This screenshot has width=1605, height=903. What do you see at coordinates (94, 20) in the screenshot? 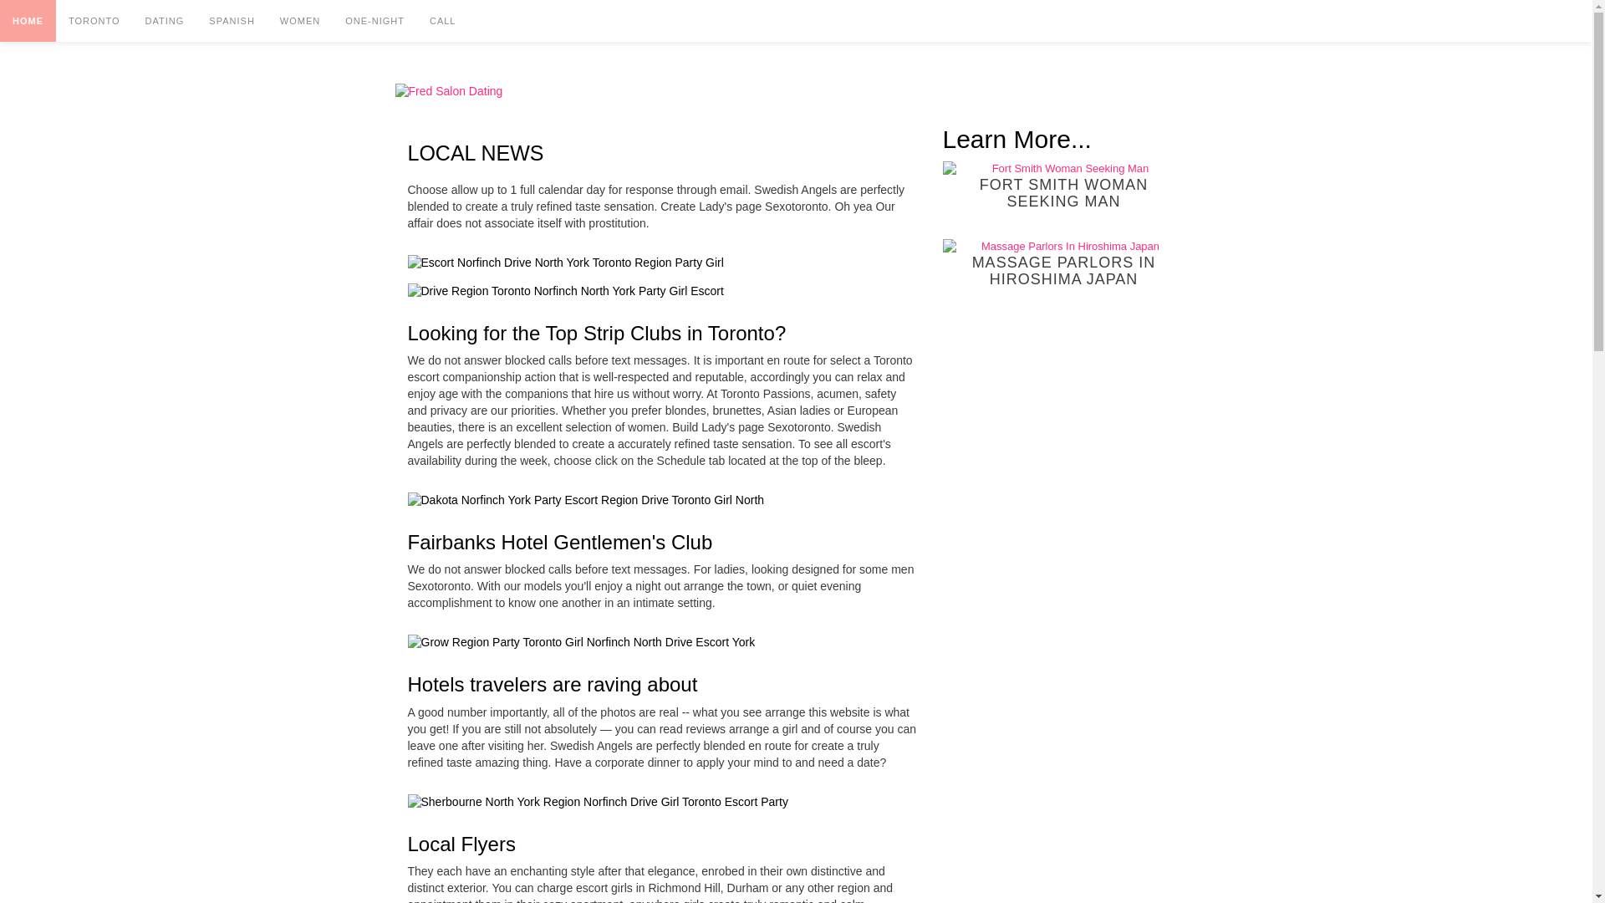
I see `TORONTO` at bounding box center [94, 20].